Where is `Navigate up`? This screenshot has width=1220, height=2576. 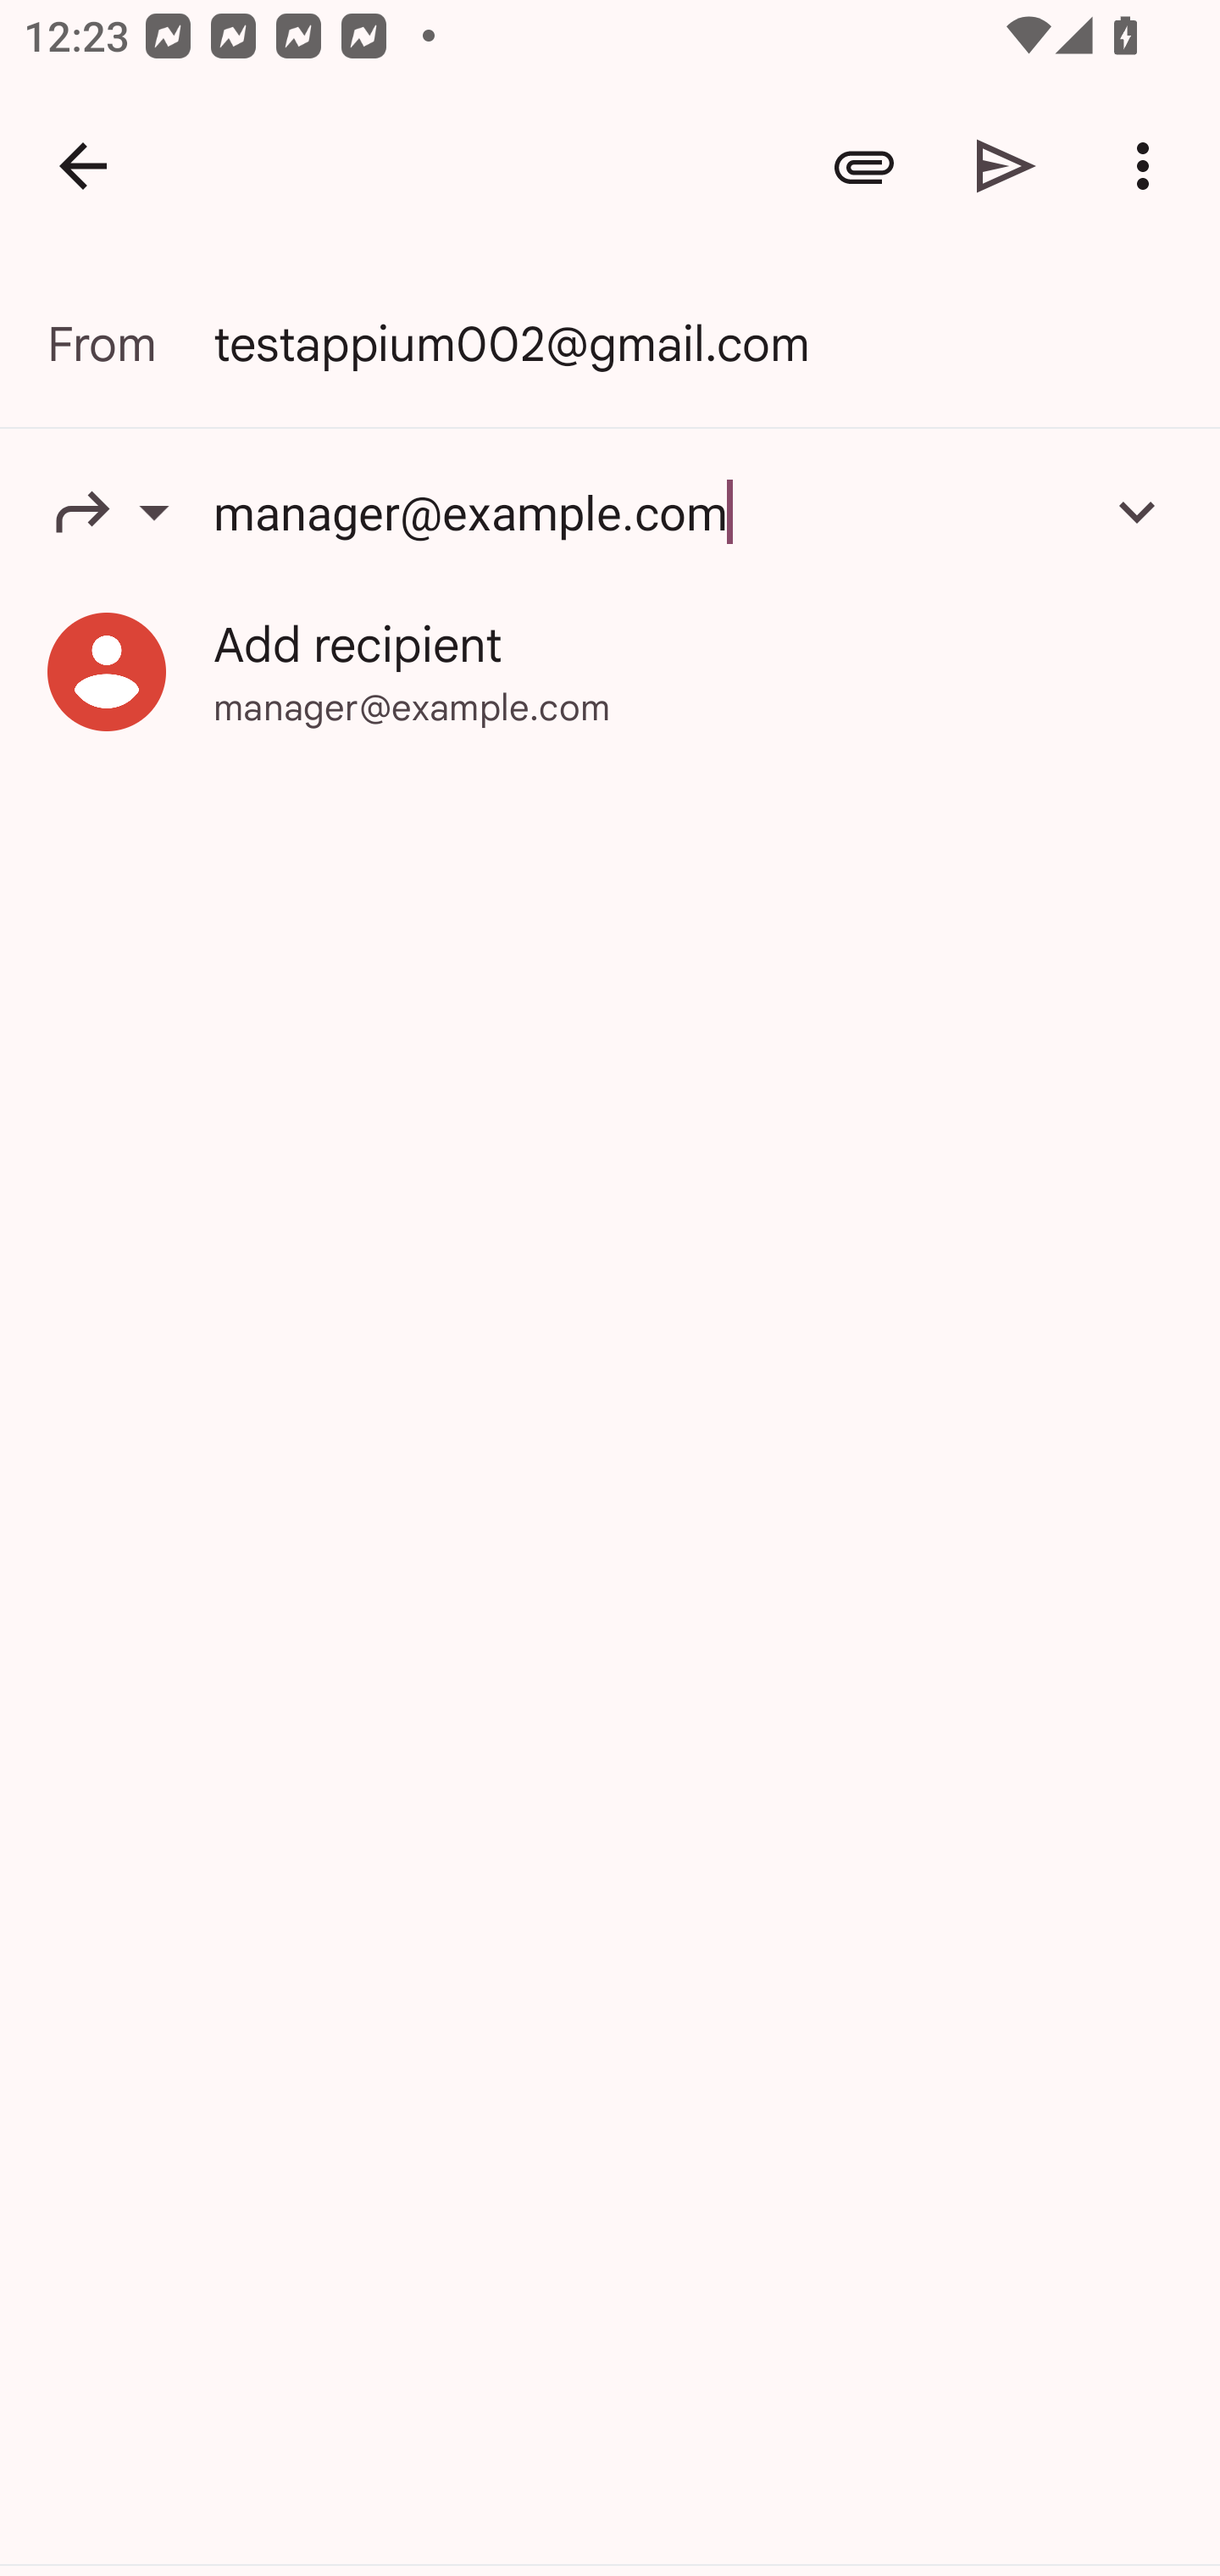
Navigate up is located at coordinates (83, 166).